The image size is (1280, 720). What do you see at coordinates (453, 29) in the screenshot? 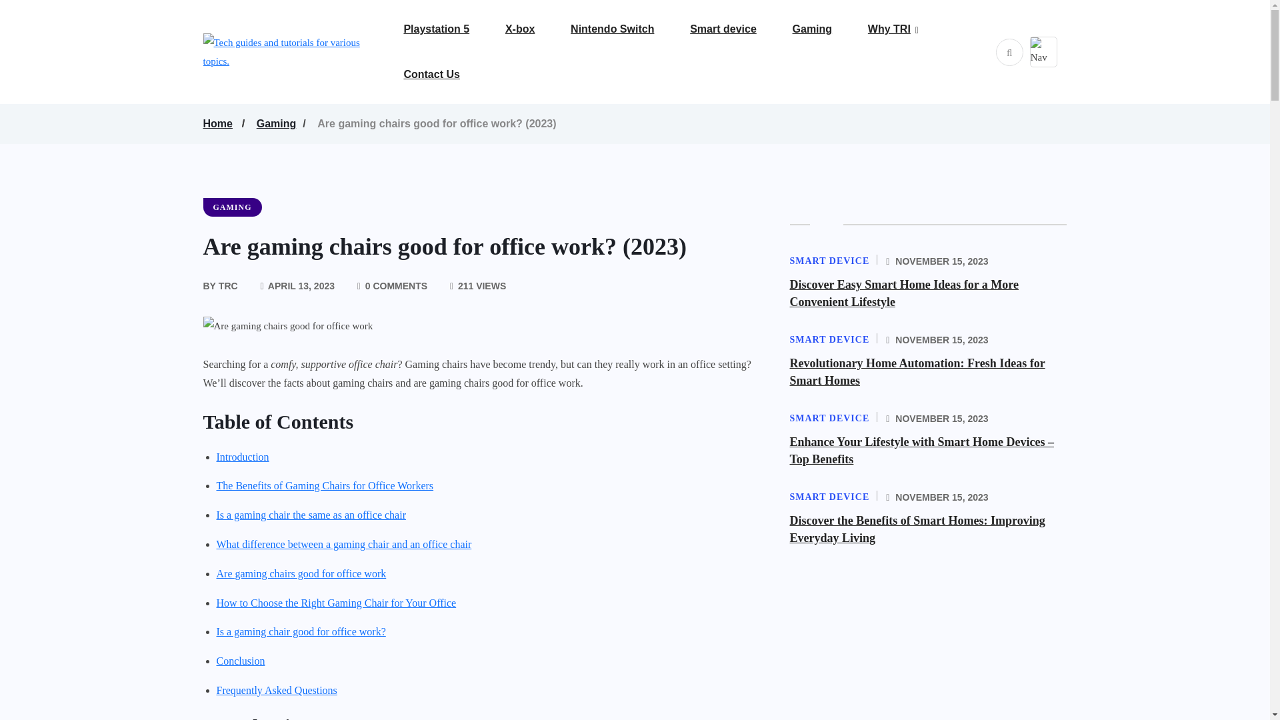
I see `Playstation 5` at bounding box center [453, 29].